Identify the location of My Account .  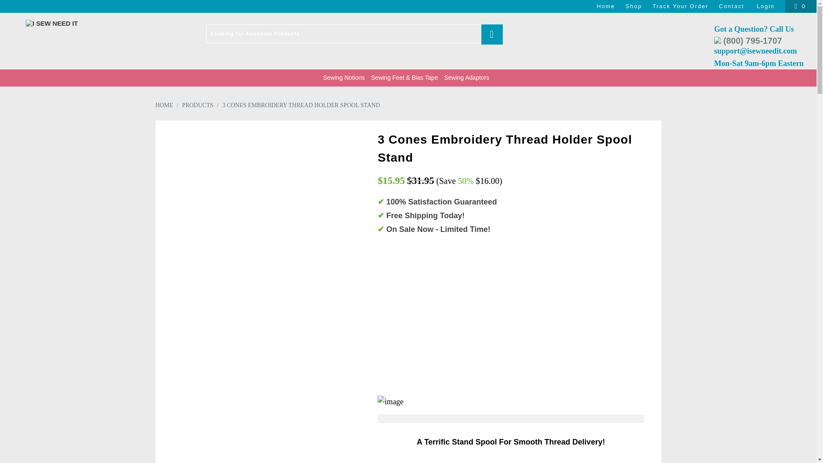
(767, 6).